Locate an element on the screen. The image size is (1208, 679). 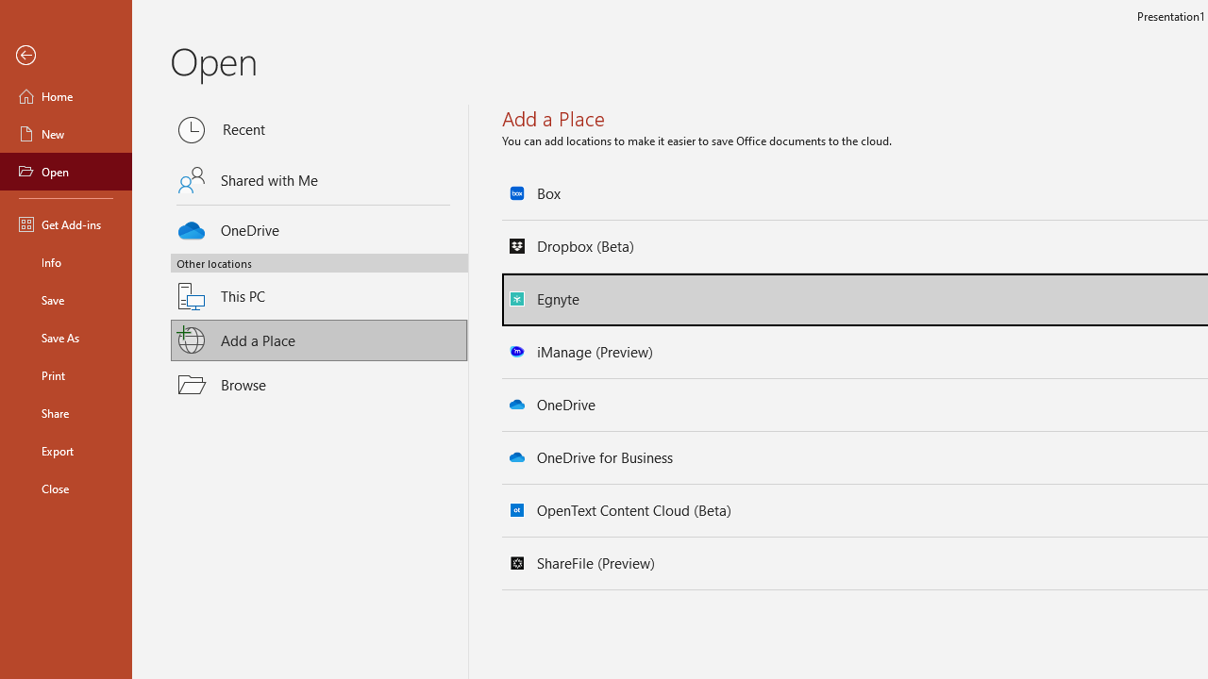
New is located at coordinates (66, 134).